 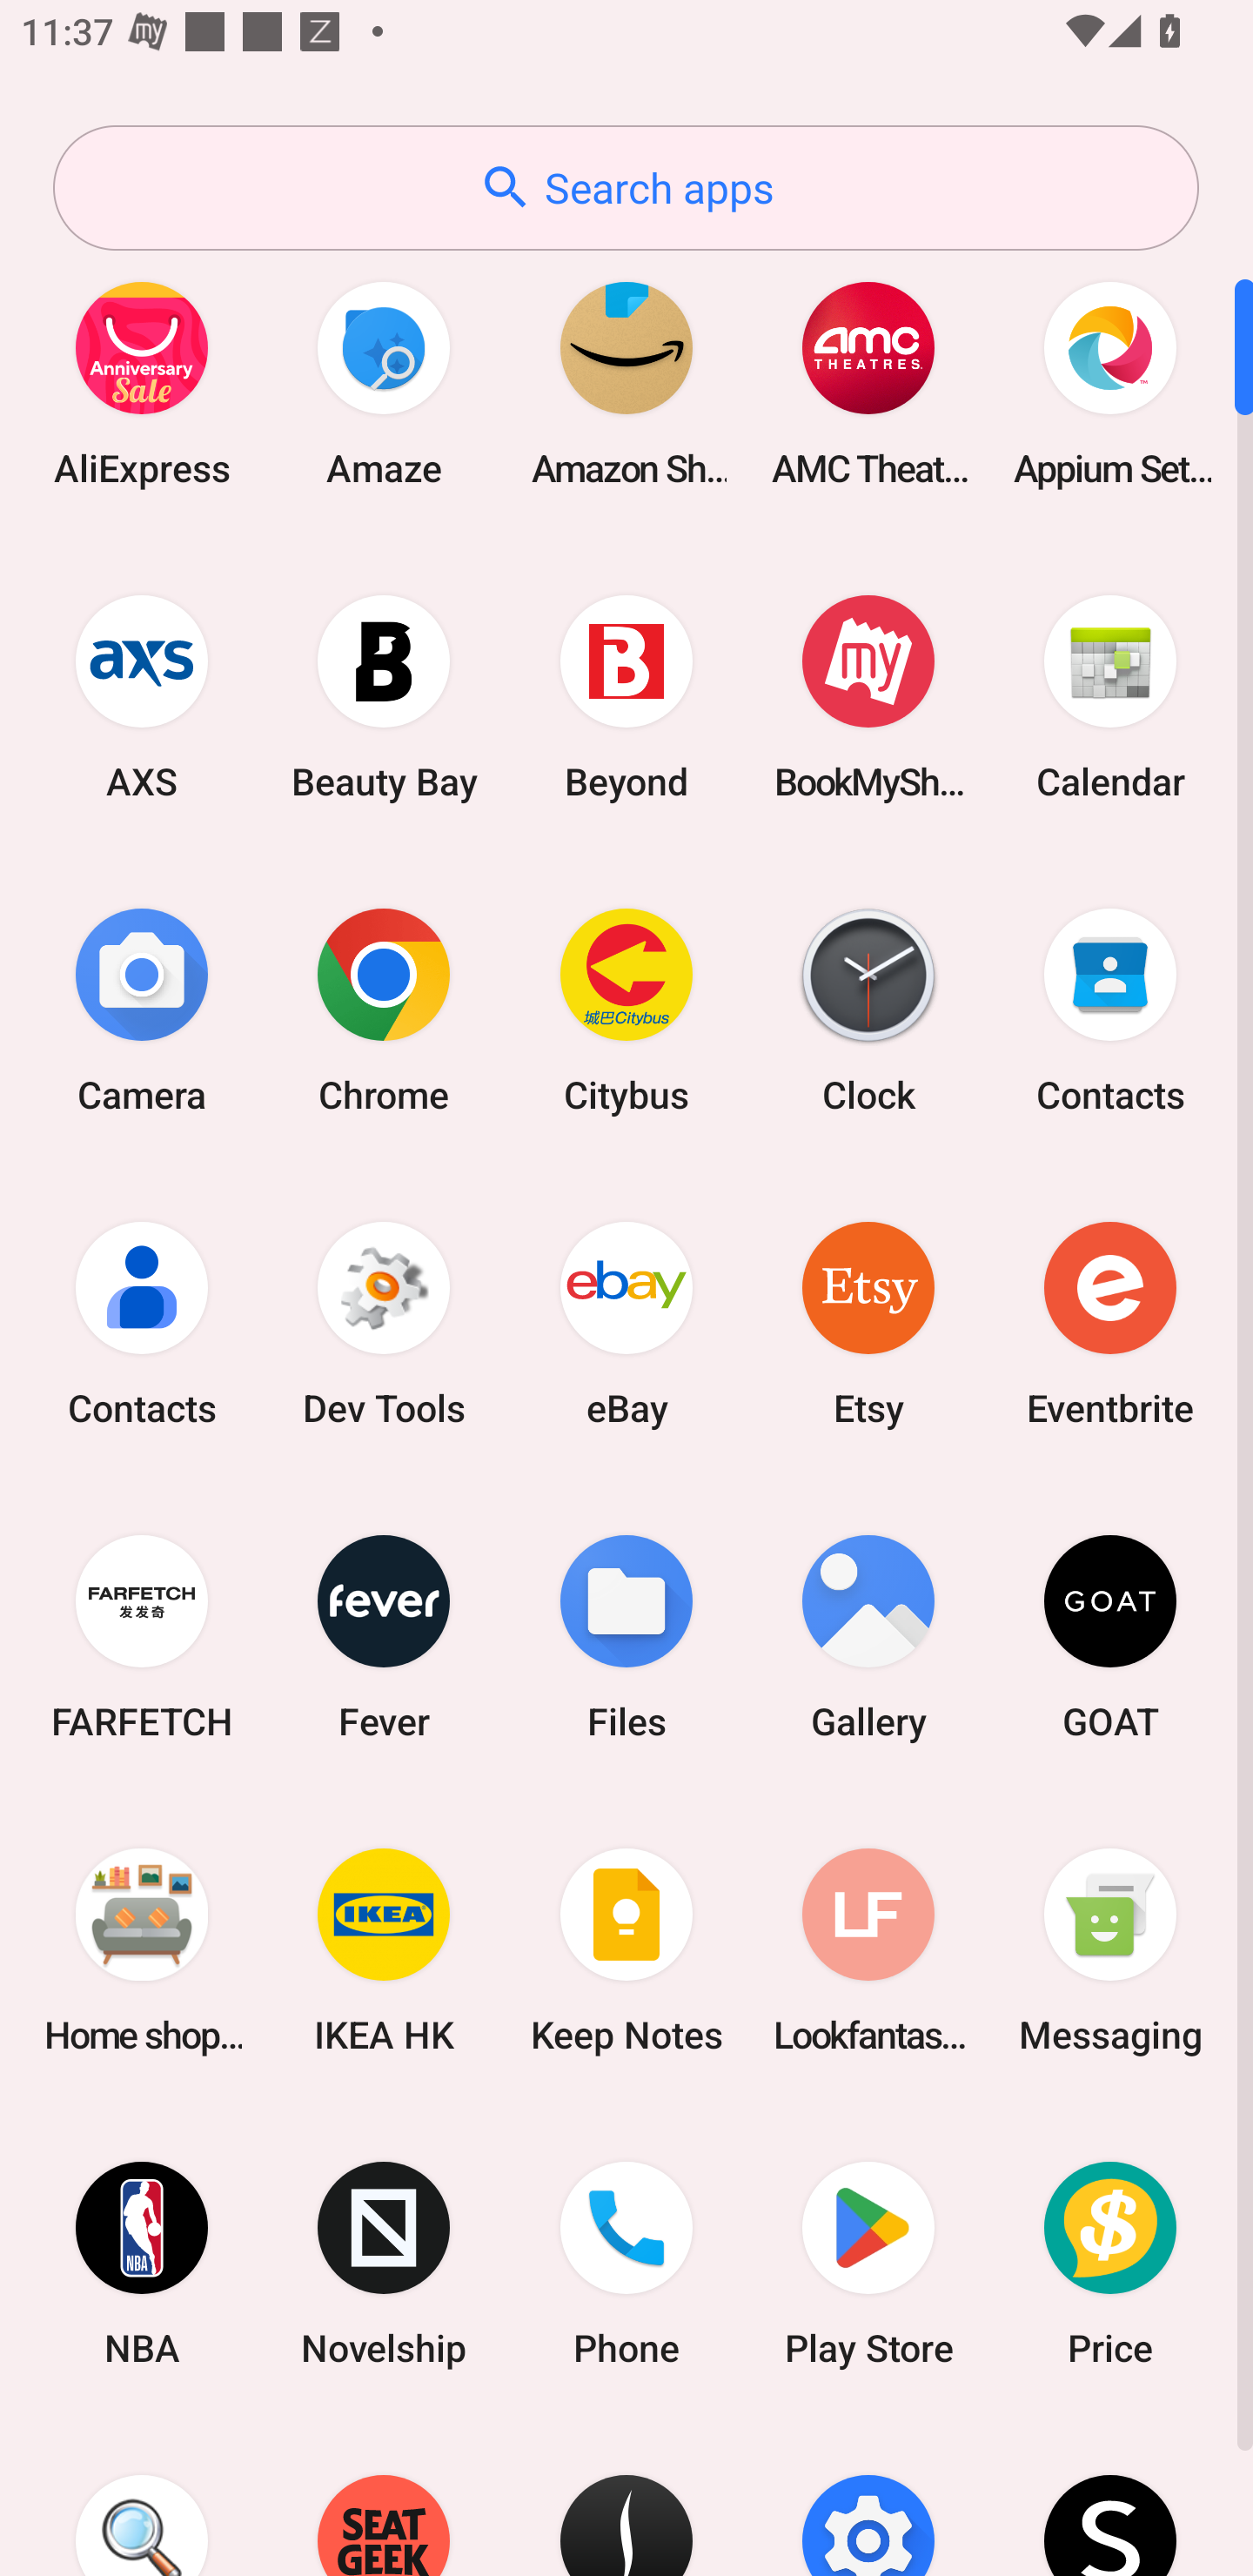 I want to click on IKEA HK, so click(x=384, y=1949).